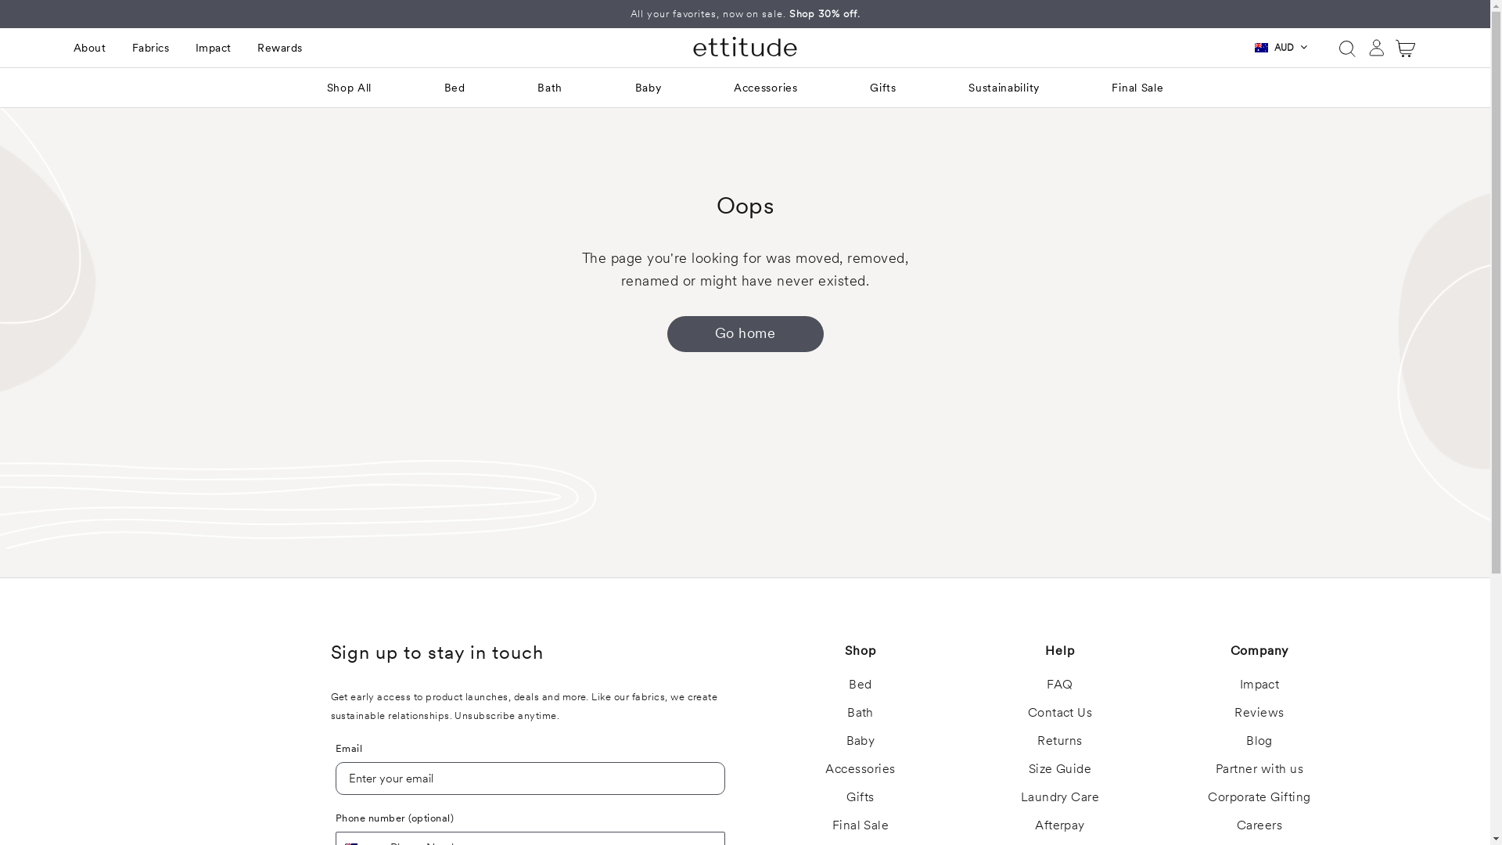 Image resolution: width=1502 pixels, height=845 pixels. What do you see at coordinates (550, 88) in the screenshot?
I see `Bath` at bounding box center [550, 88].